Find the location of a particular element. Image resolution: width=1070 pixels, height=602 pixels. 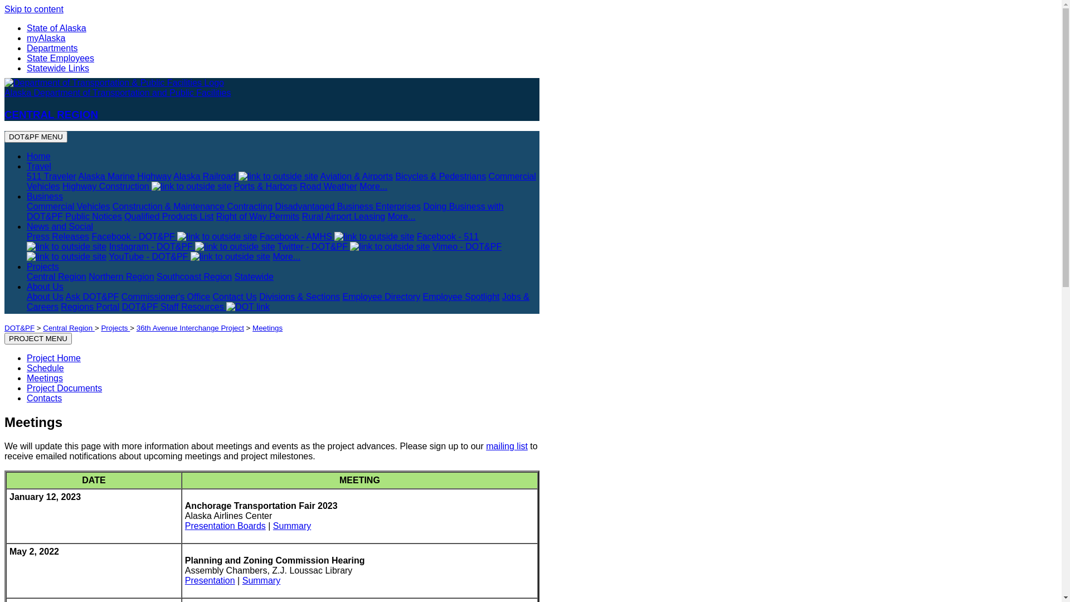

mailing list is located at coordinates (507, 446).